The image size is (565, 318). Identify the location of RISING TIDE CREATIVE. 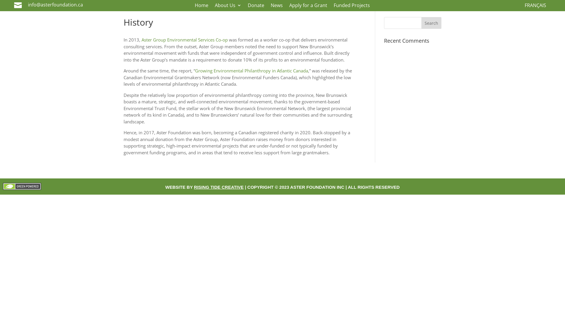
(219, 187).